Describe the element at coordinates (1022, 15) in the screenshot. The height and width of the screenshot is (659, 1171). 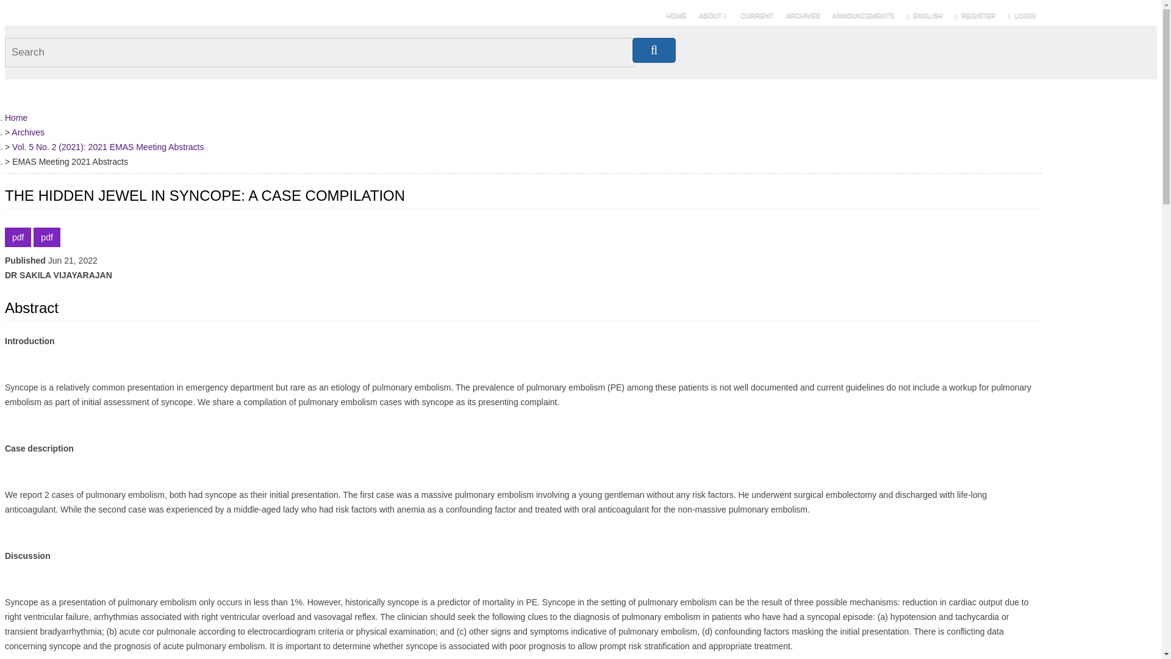
I see `LOGIN` at that location.